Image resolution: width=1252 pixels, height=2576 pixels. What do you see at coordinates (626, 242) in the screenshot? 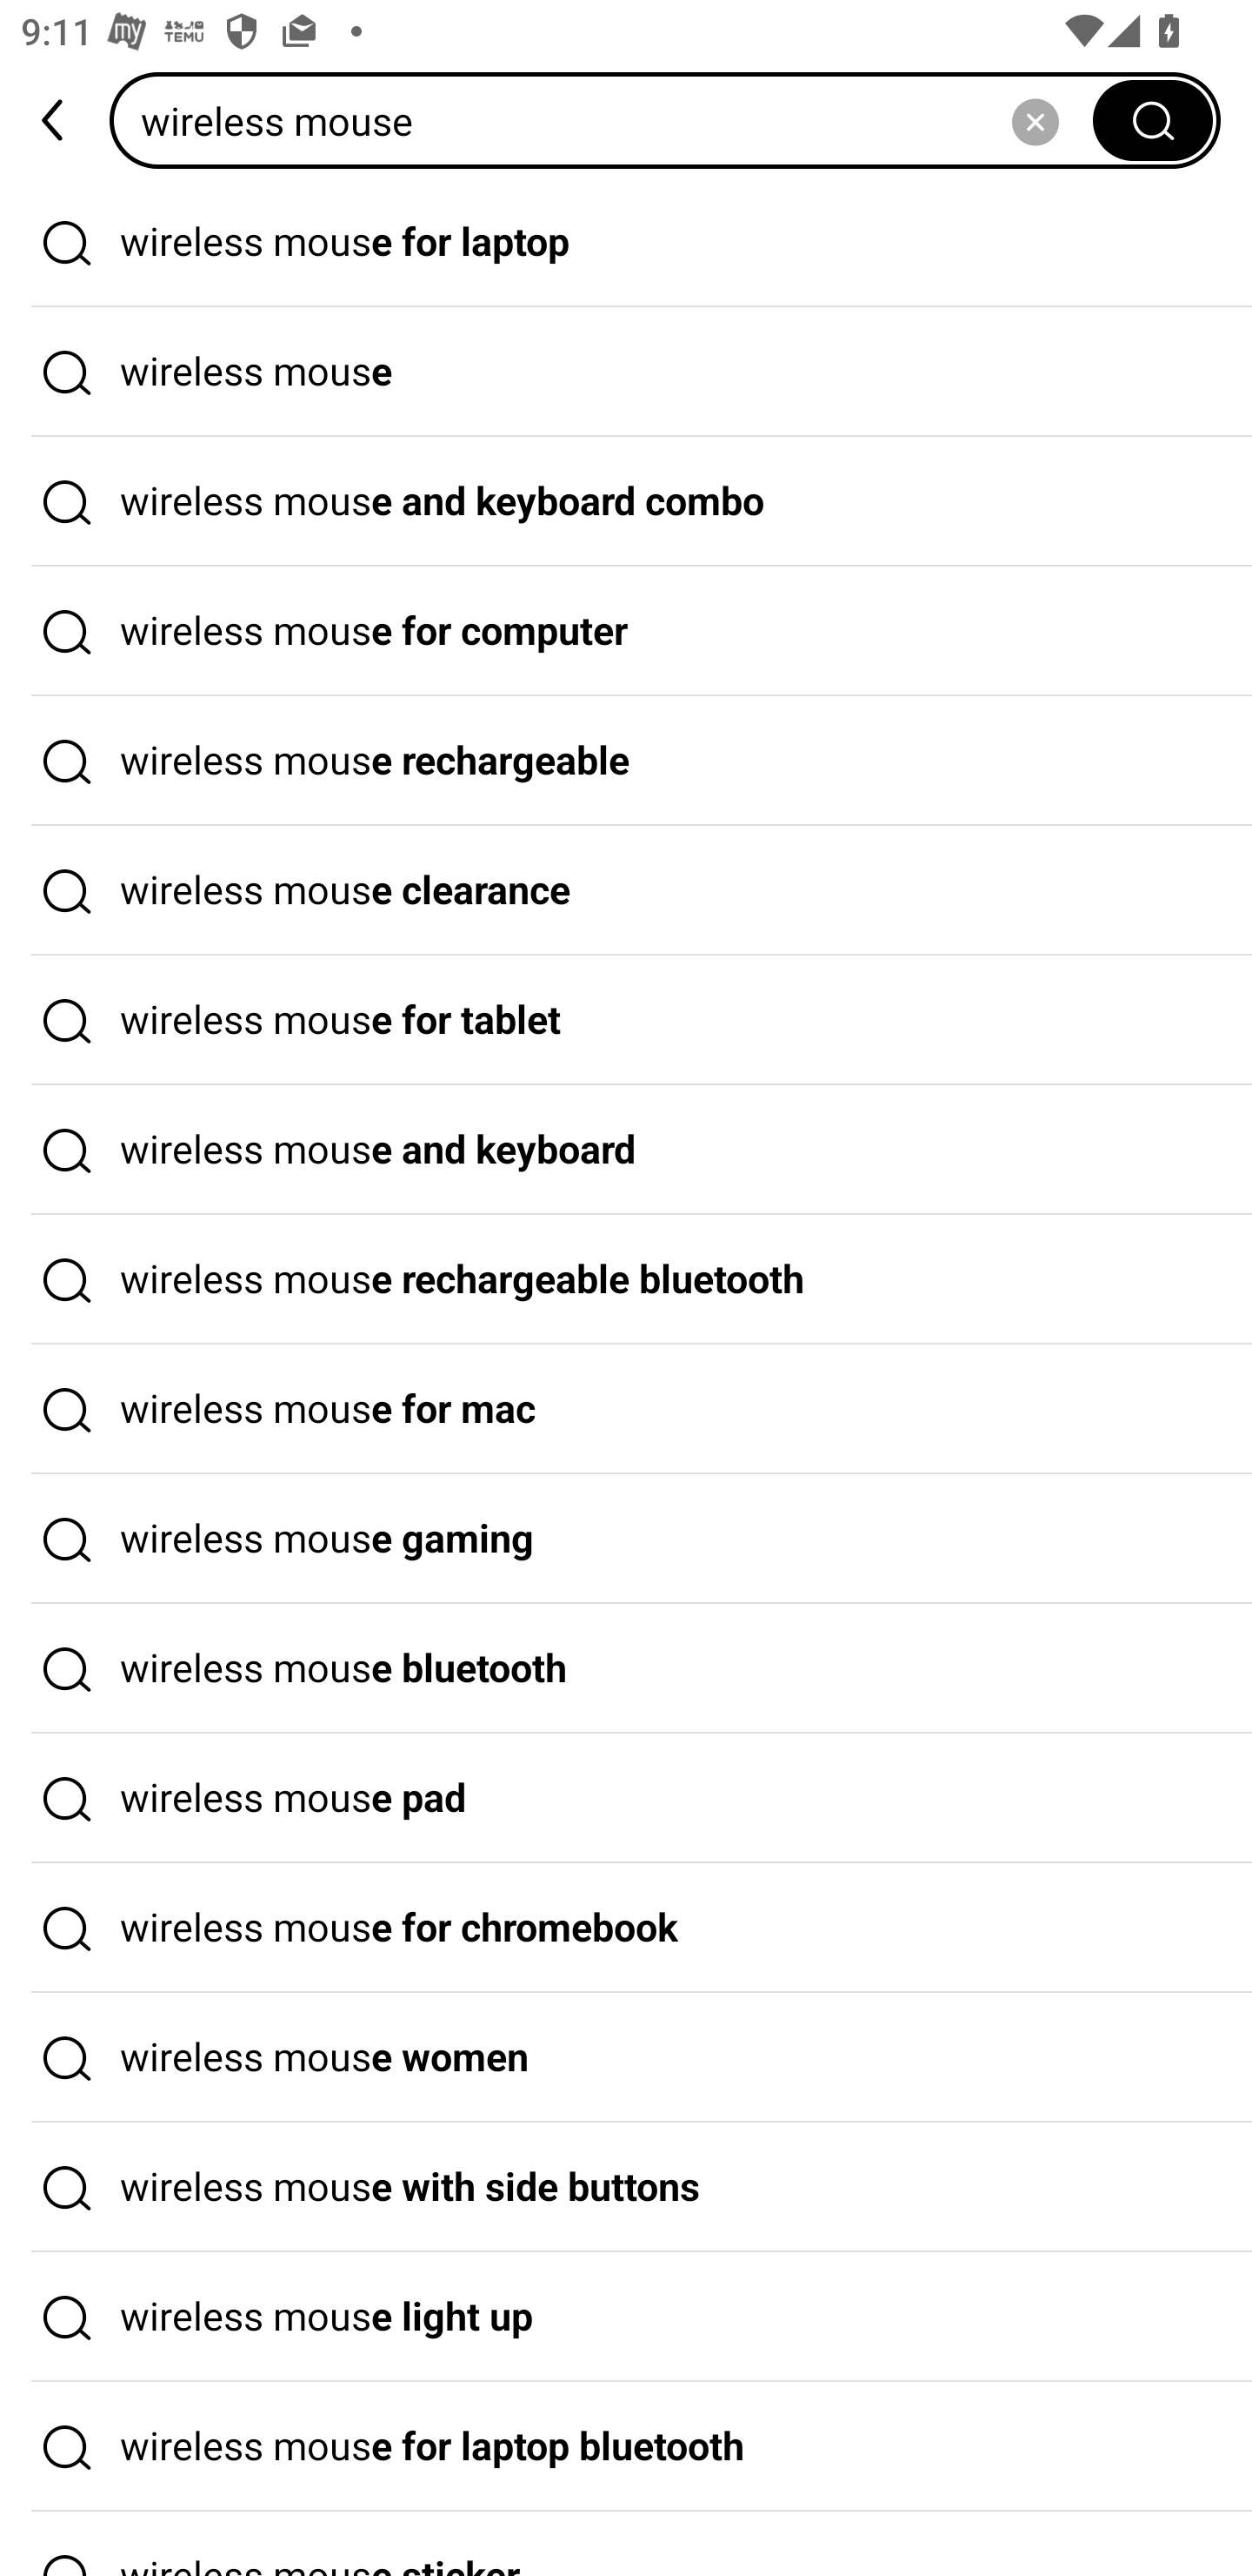
I see `wireless mouse for laptop` at bounding box center [626, 242].